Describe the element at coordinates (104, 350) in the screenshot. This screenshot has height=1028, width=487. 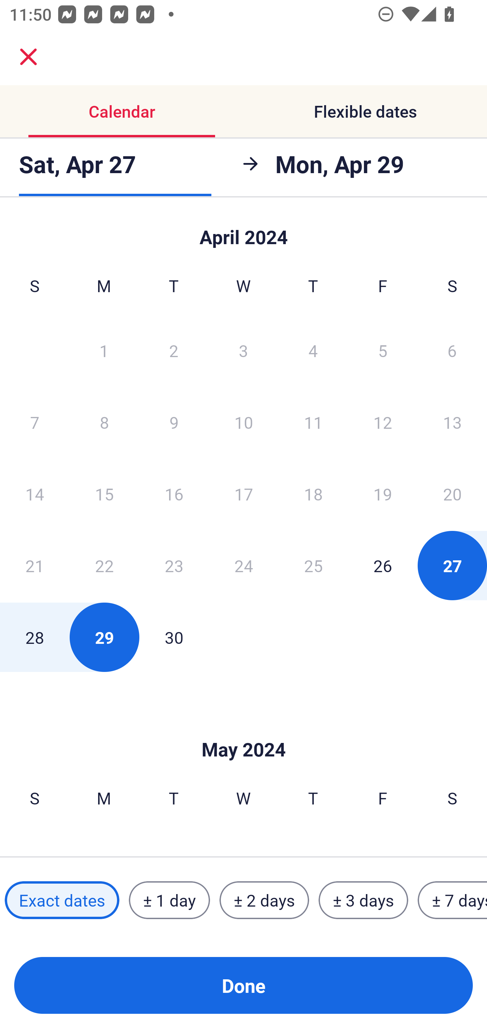
I see `1 Monday, April 1, 2024` at that location.